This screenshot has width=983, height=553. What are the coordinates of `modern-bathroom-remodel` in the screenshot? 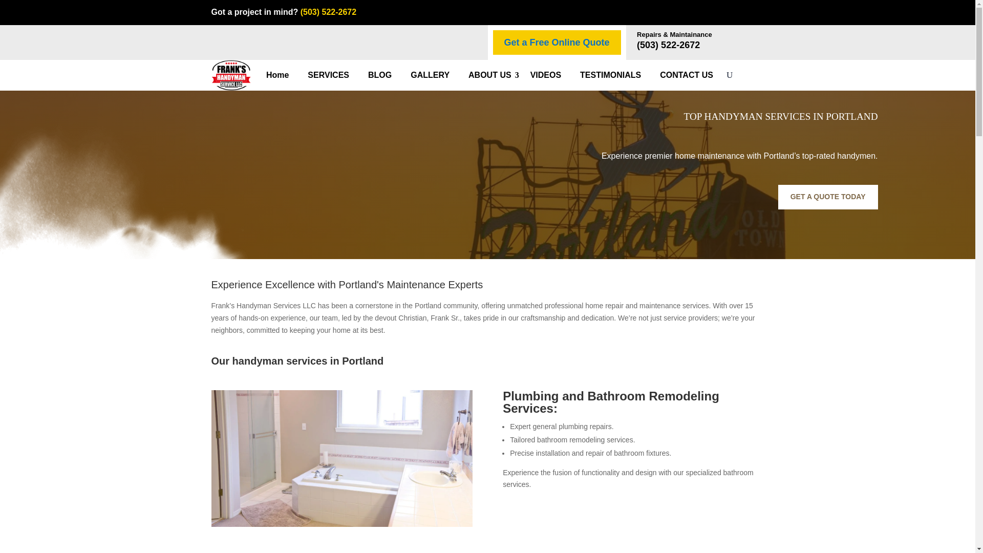 It's located at (341, 459).